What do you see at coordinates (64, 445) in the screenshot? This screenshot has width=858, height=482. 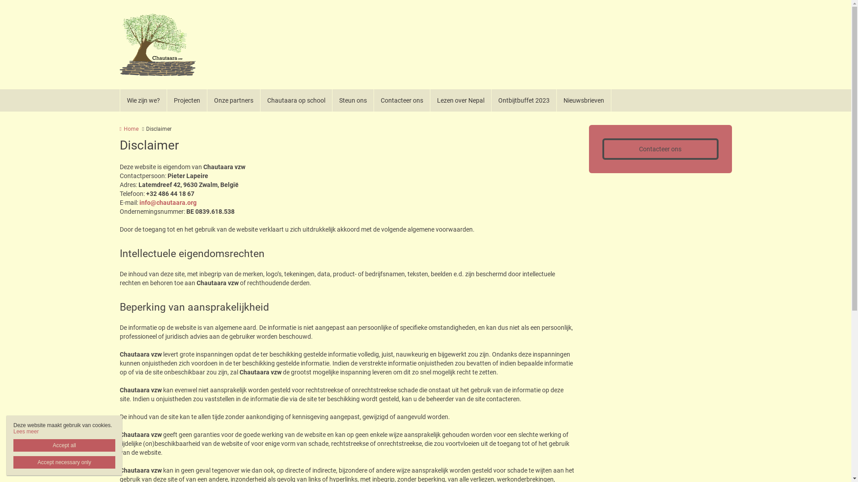 I see `Accept all` at bounding box center [64, 445].